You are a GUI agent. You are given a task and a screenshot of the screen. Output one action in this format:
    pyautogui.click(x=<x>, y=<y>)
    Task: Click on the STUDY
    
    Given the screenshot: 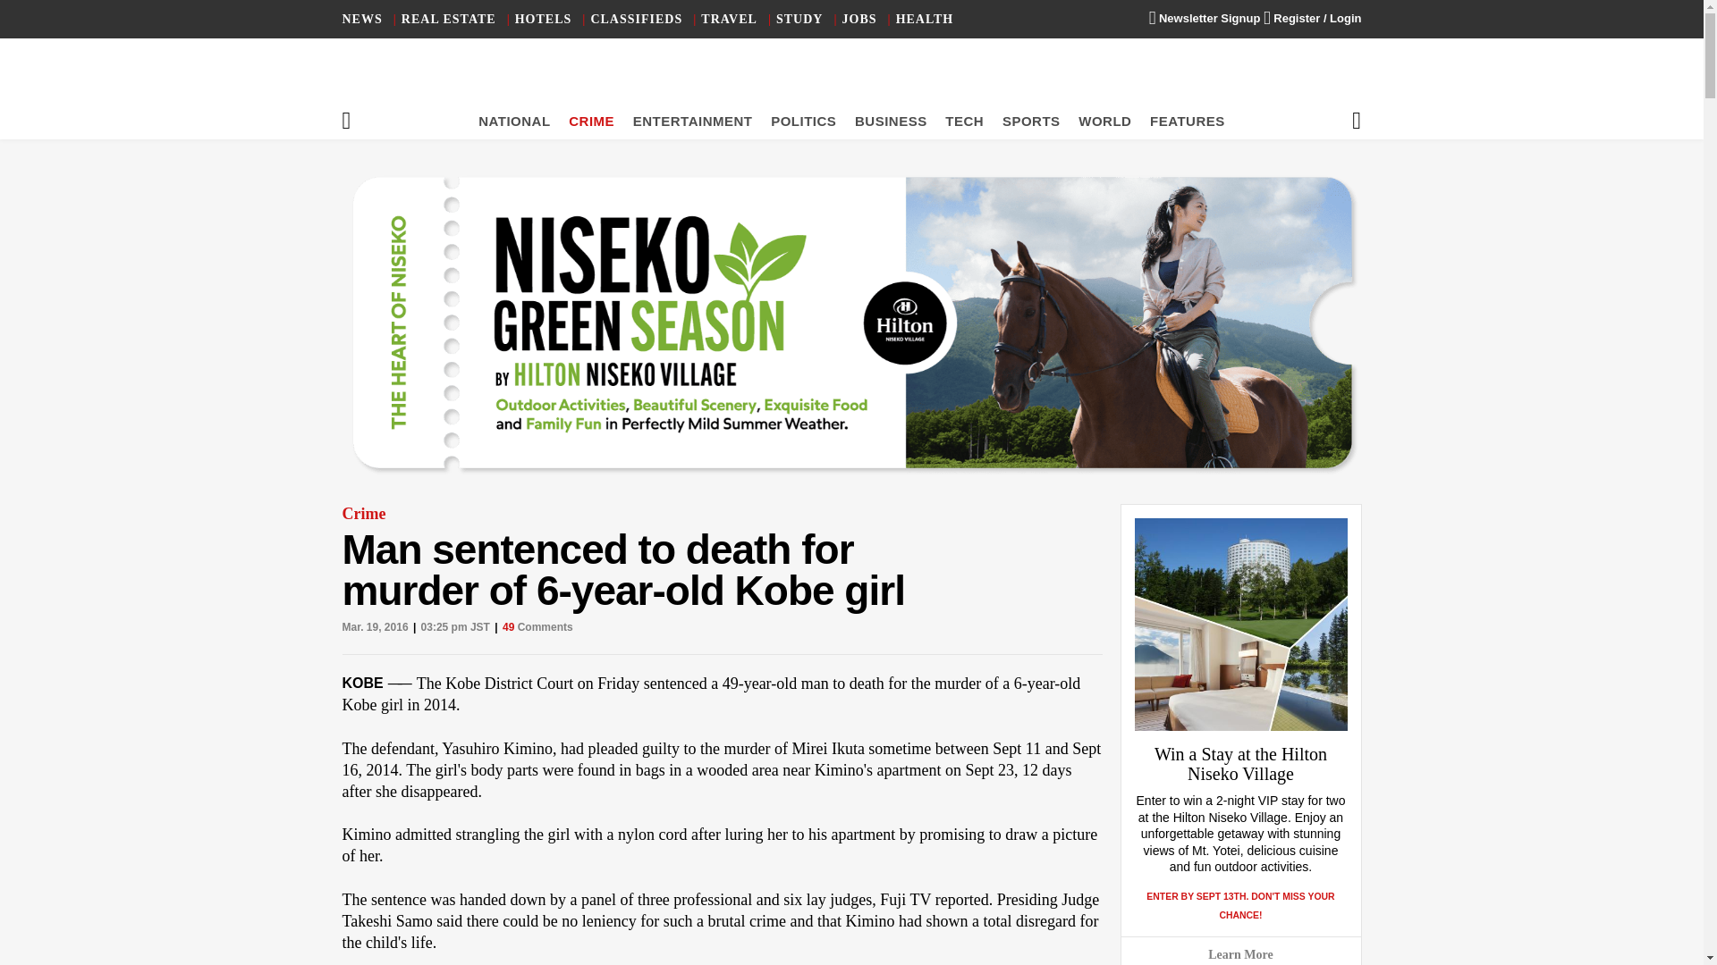 What is the action you would take?
    pyautogui.click(x=799, y=20)
    